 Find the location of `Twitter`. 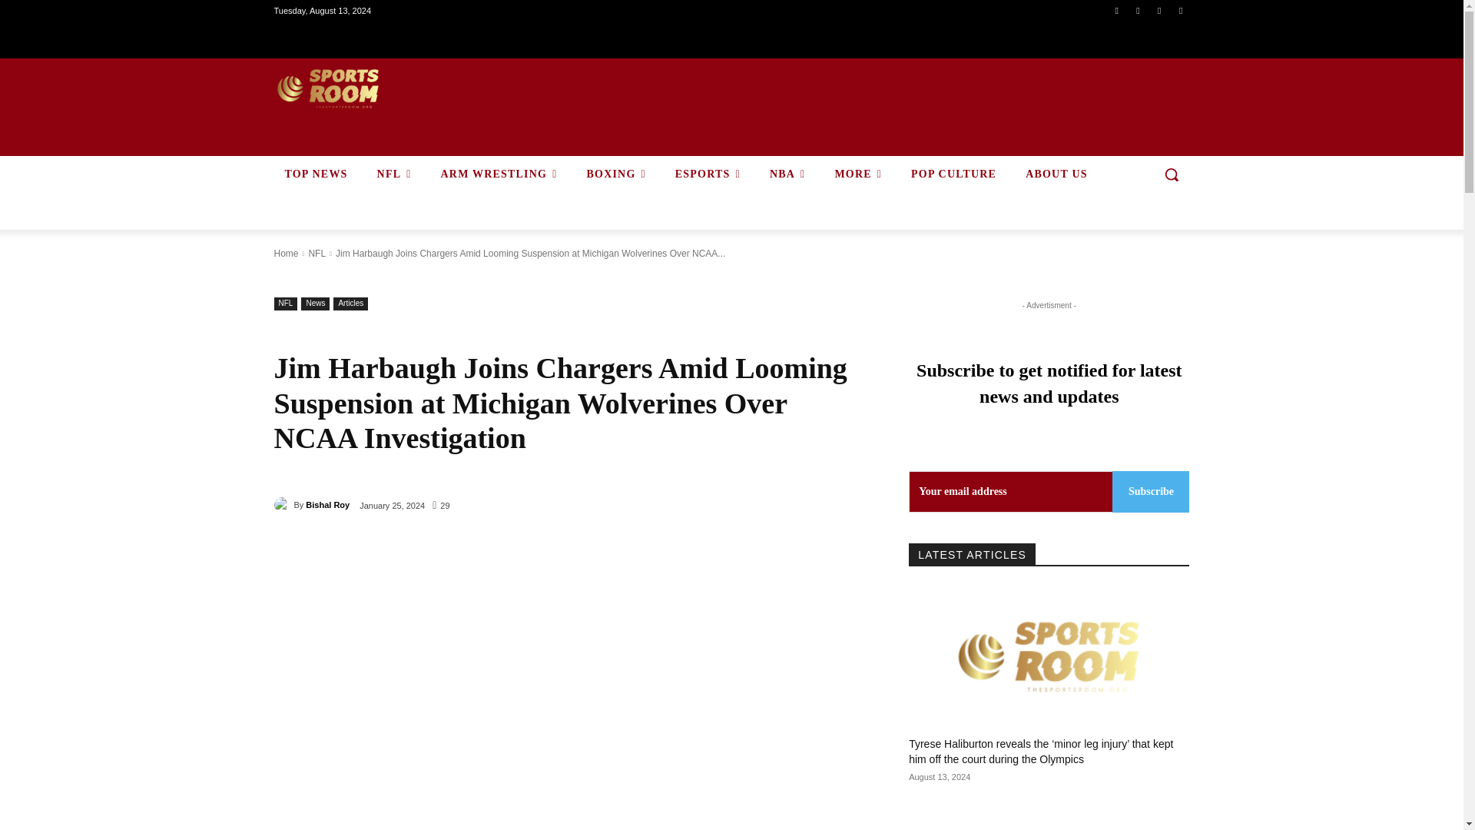

Twitter is located at coordinates (1158, 10).